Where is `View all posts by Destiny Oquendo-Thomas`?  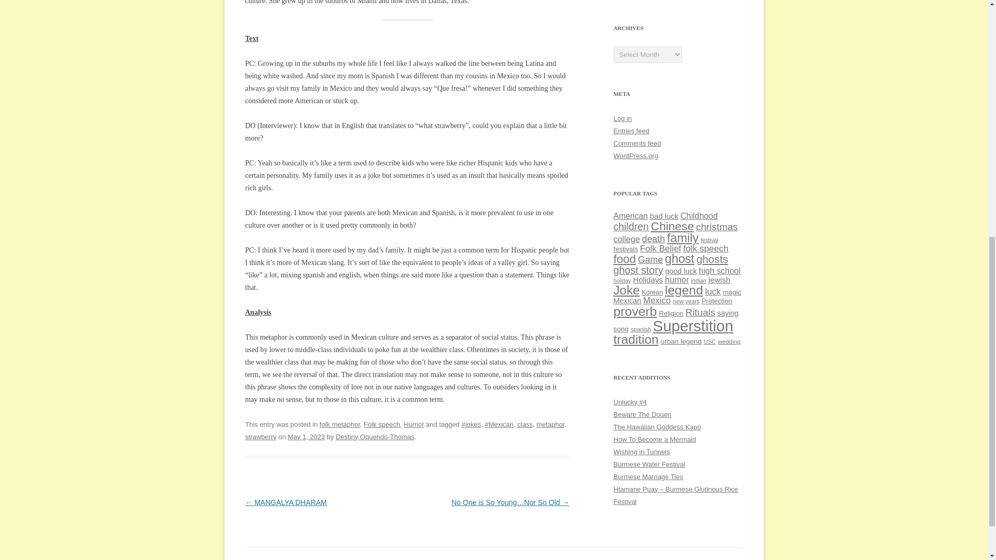
View all posts by Destiny Oquendo-Thomas is located at coordinates (375, 437).